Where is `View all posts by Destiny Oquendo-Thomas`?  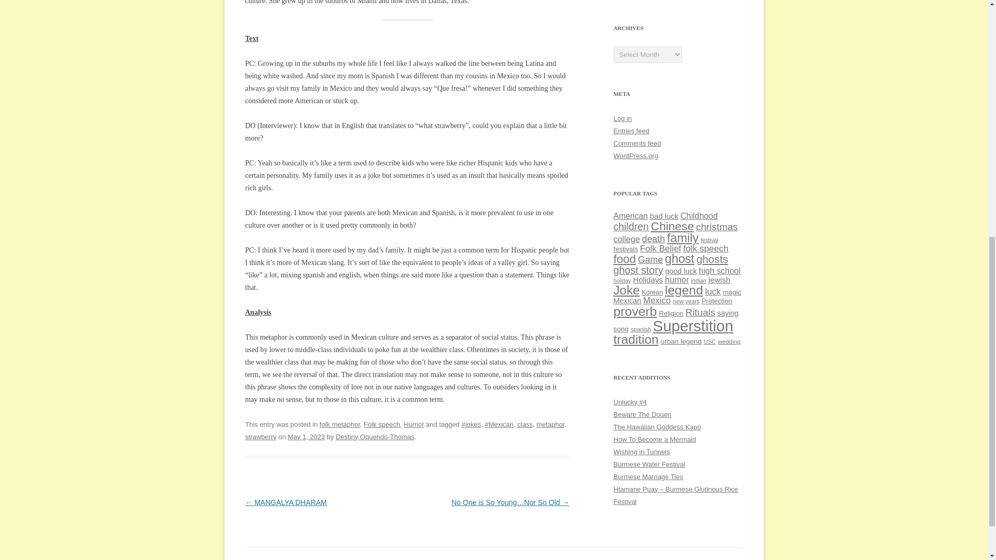
View all posts by Destiny Oquendo-Thomas is located at coordinates (375, 437).